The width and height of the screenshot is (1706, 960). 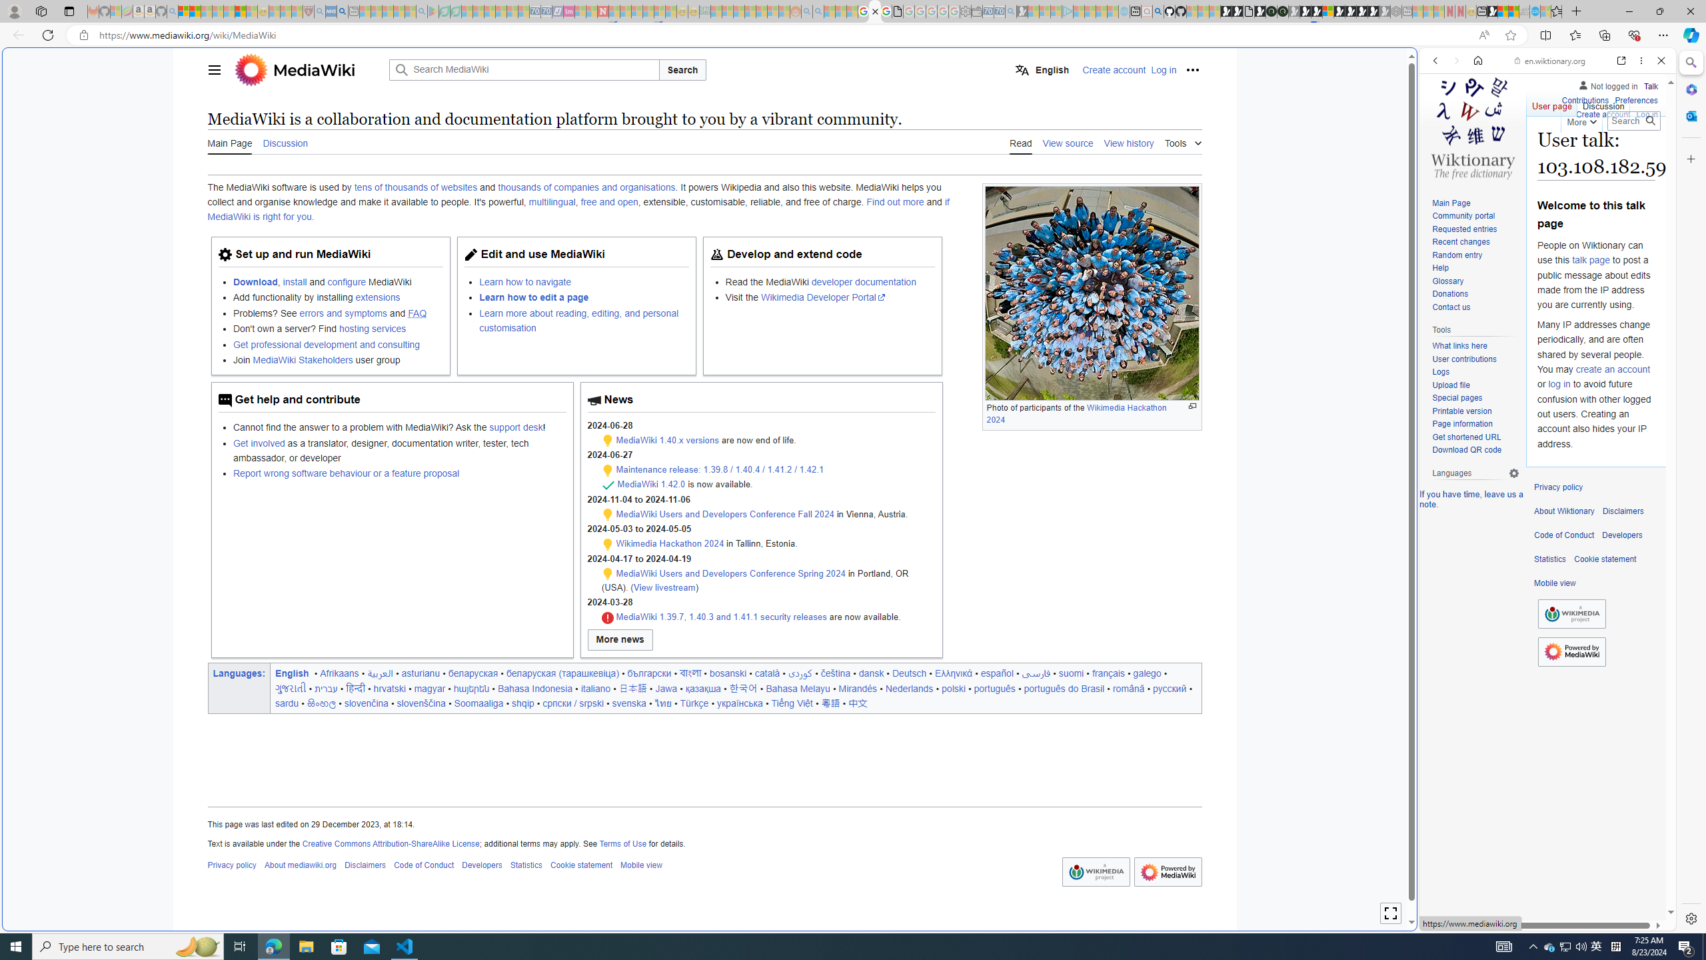 What do you see at coordinates (417, 313) in the screenshot?
I see `FAQ` at bounding box center [417, 313].